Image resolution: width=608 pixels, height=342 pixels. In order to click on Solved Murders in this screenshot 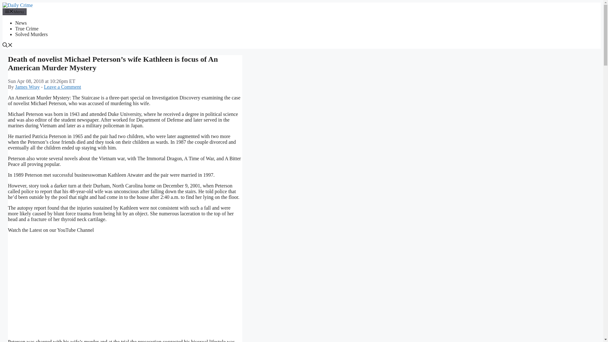, I will do `click(32, 34)`.